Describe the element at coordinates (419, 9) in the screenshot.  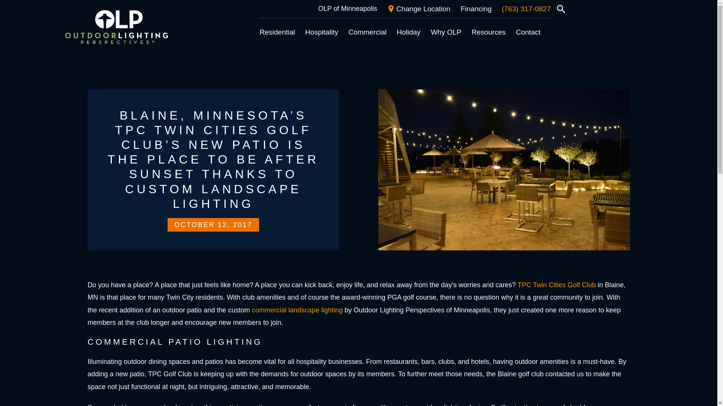
I see `Change Location` at that location.